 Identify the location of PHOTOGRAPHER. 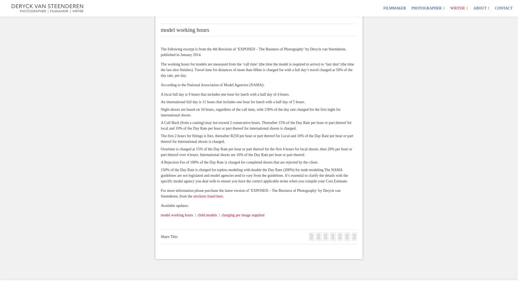
(428, 8).